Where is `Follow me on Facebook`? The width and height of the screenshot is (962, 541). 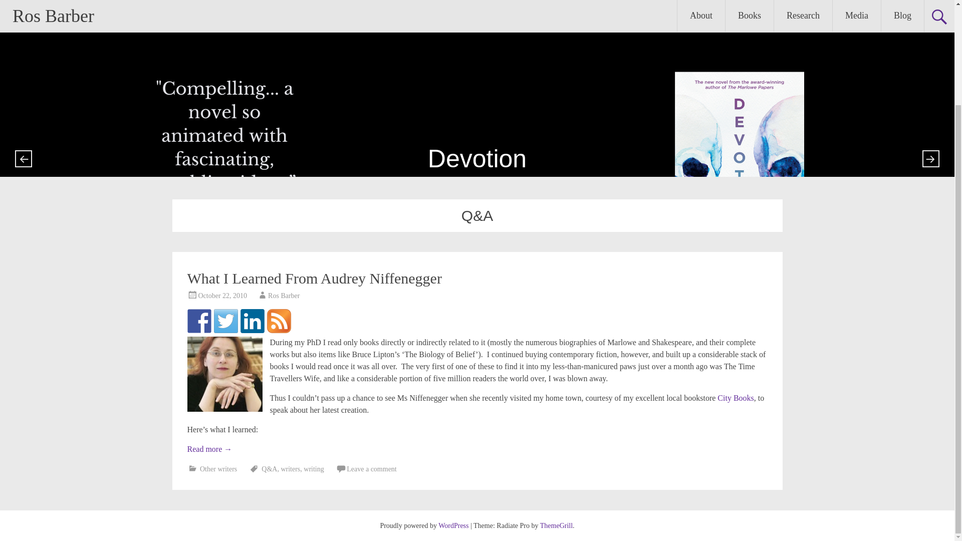
Follow me on Facebook is located at coordinates (199, 321).